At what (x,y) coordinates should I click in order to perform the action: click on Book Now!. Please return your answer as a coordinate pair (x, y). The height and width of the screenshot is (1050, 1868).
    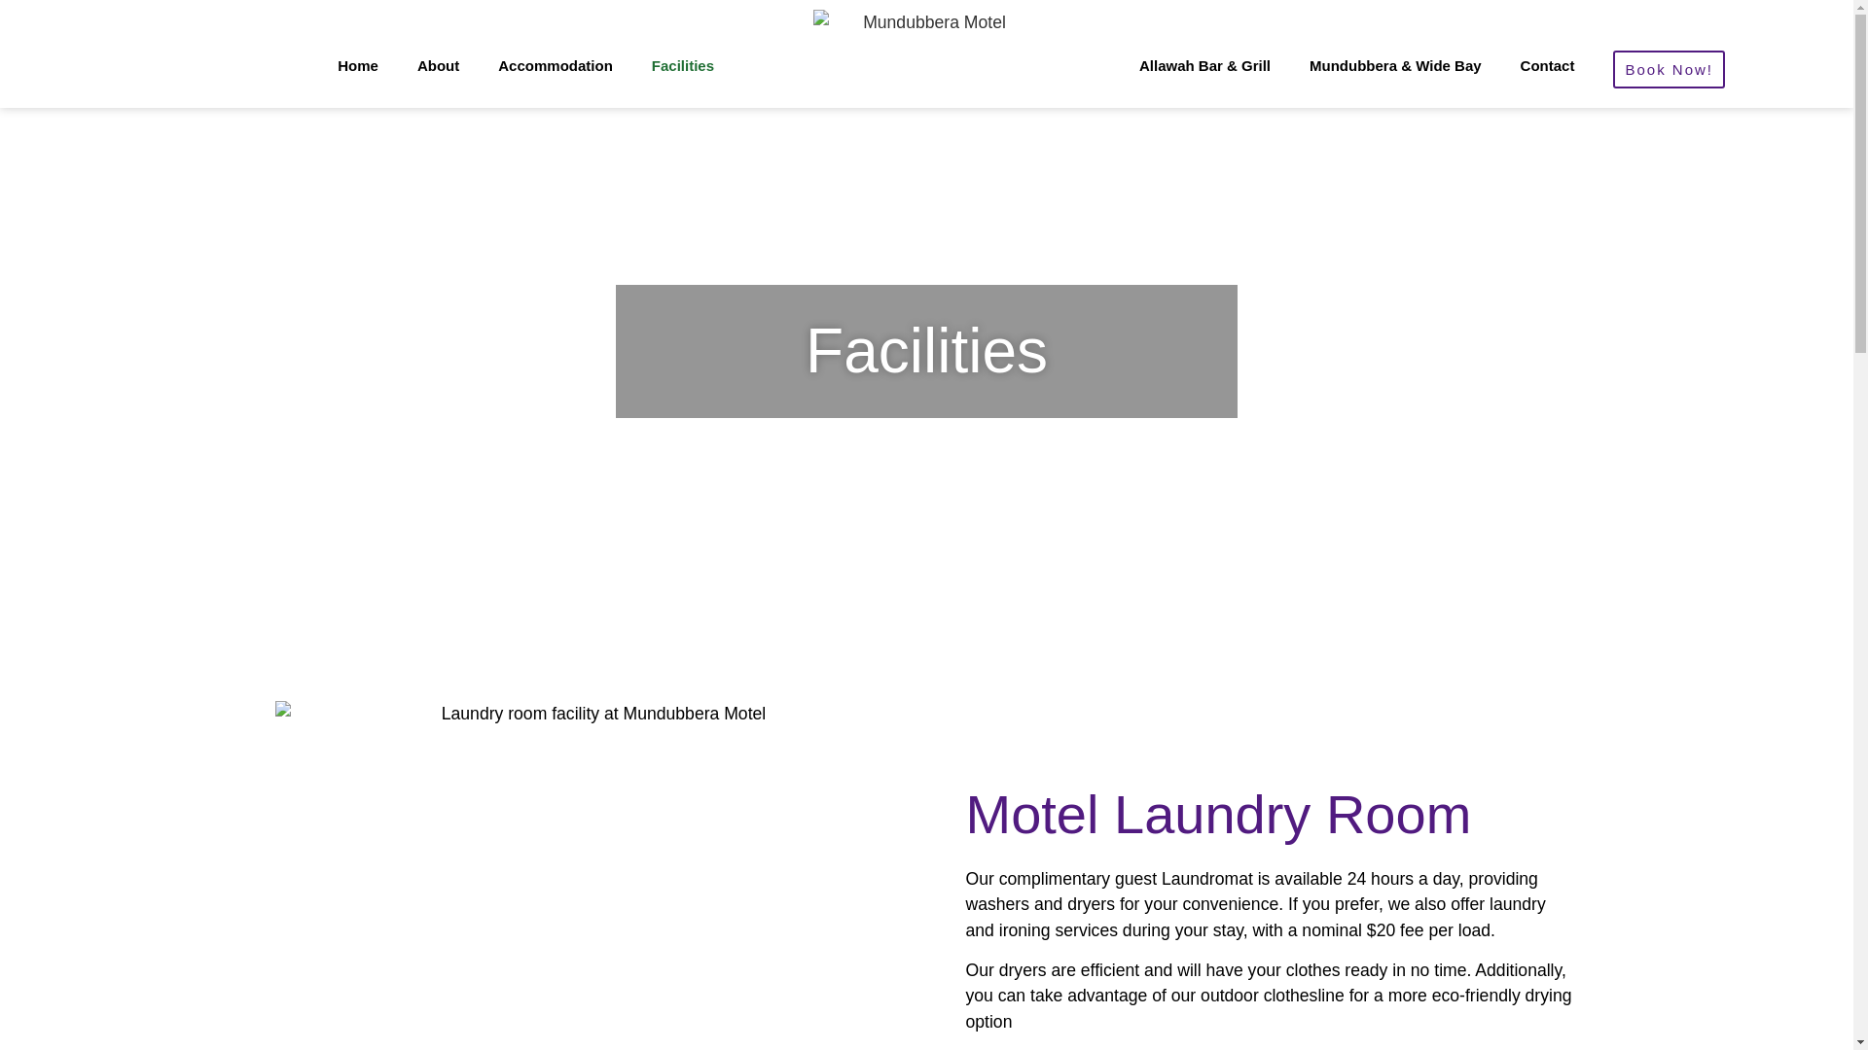
    Looking at the image, I should click on (1669, 68).